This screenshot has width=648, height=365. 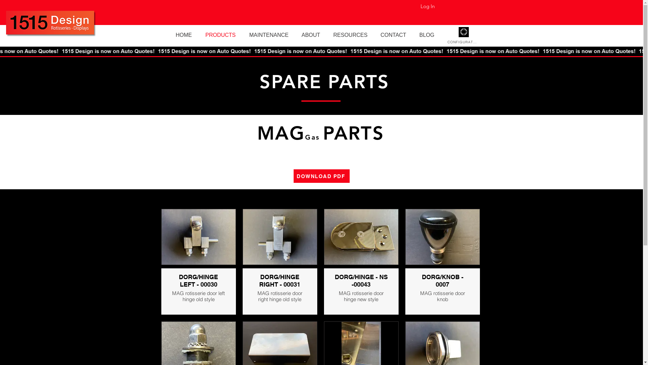 What do you see at coordinates (429, 35) in the screenshot?
I see `BLOG` at bounding box center [429, 35].